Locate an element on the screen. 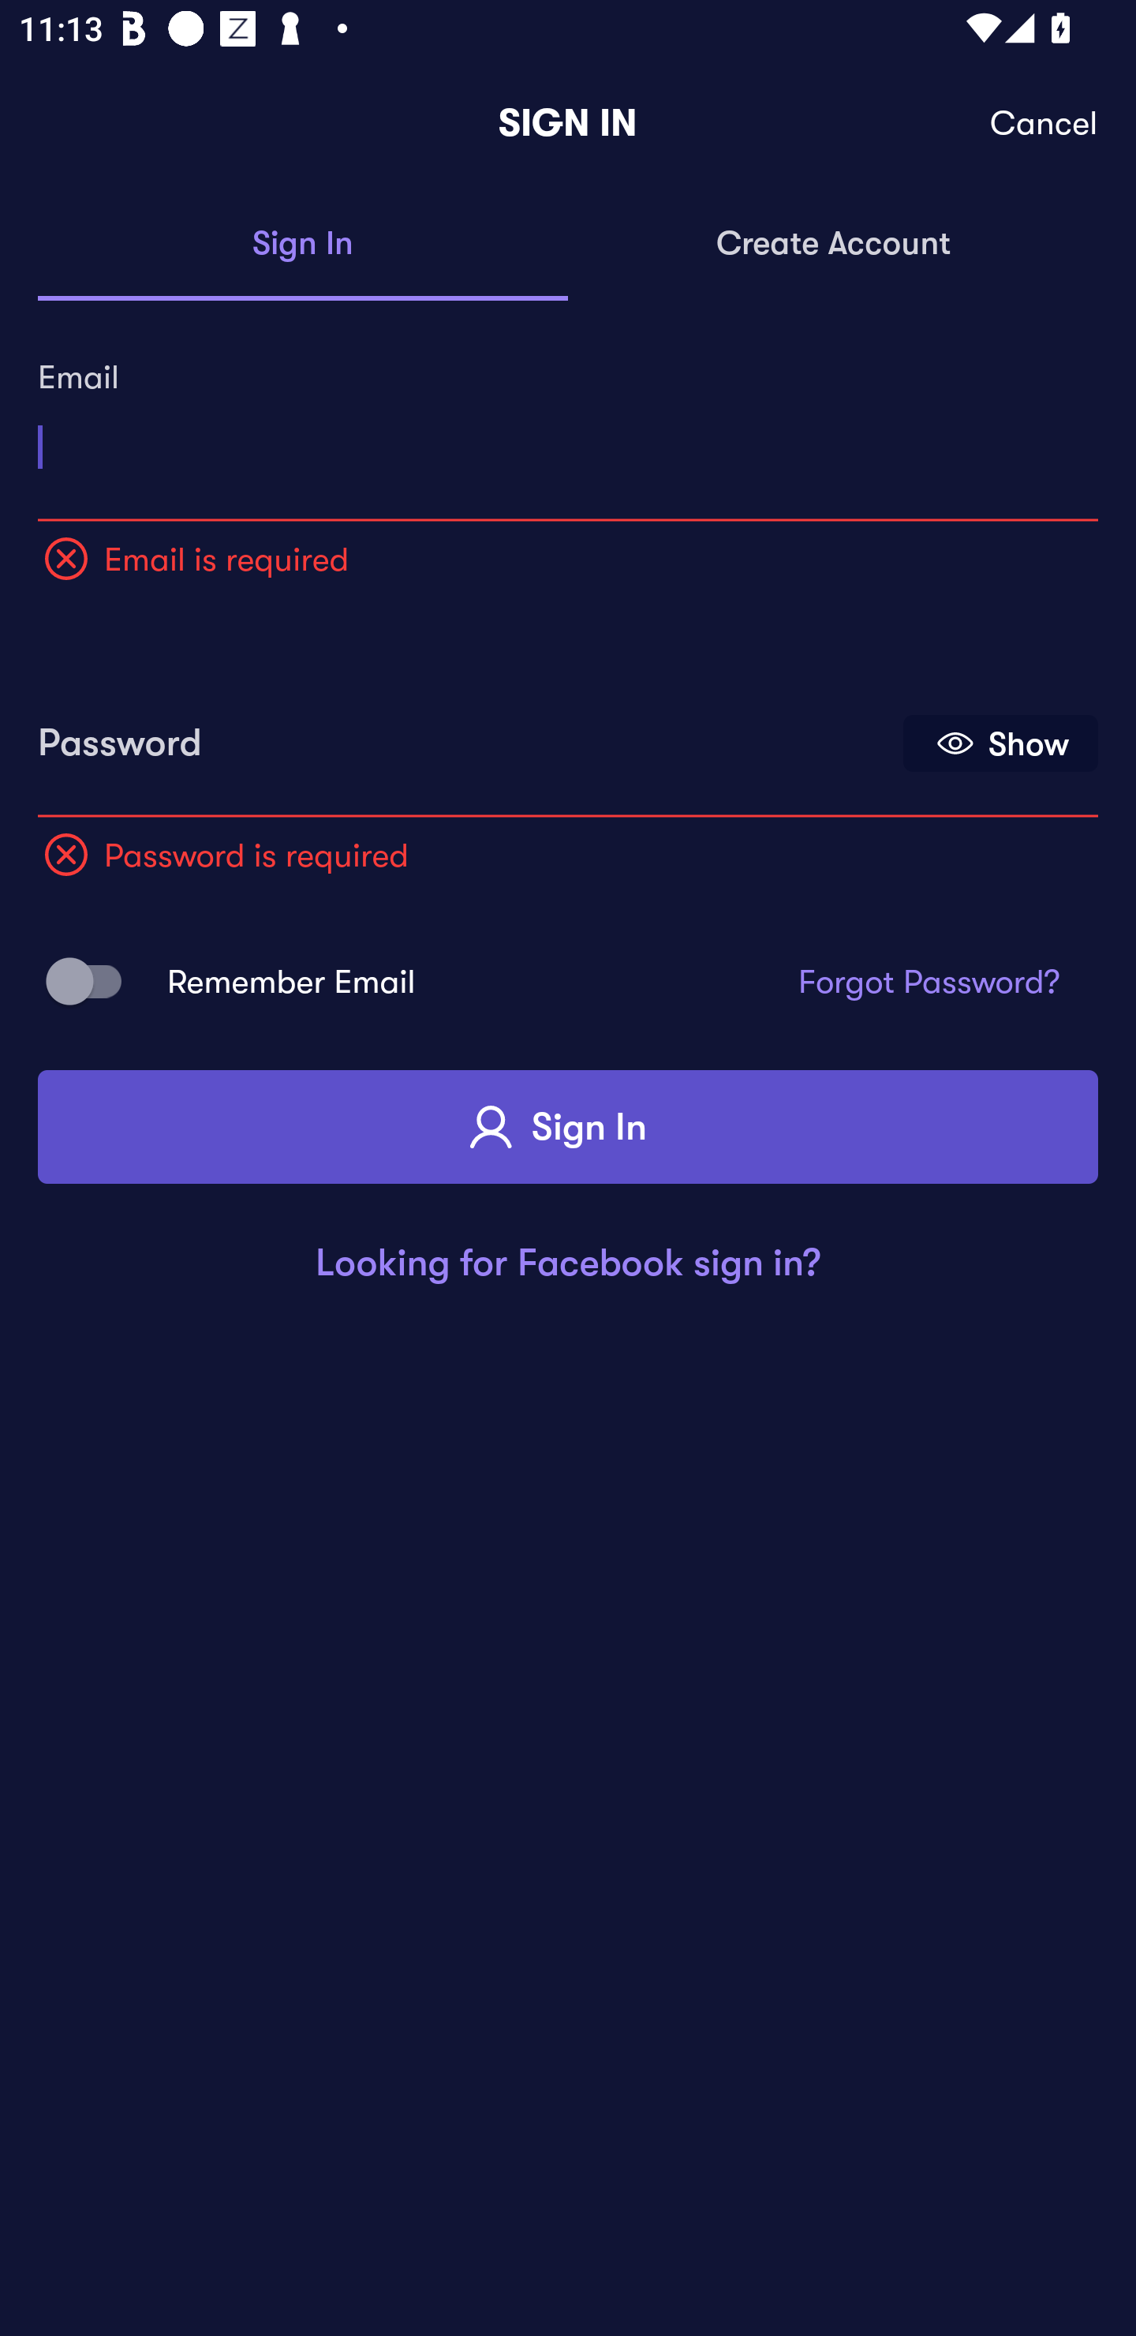 The height and width of the screenshot is (2336, 1136). Email, error message, Email is required is located at coordinates (568, 437).